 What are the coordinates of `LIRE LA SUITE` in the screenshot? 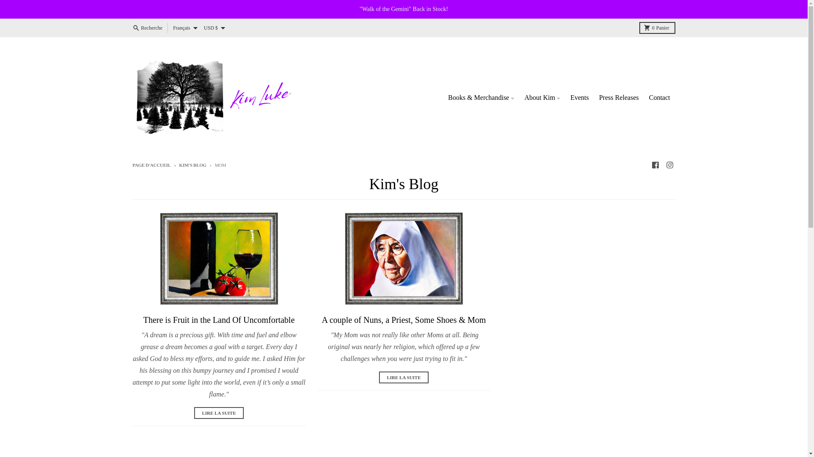 It's located at (219, 413).